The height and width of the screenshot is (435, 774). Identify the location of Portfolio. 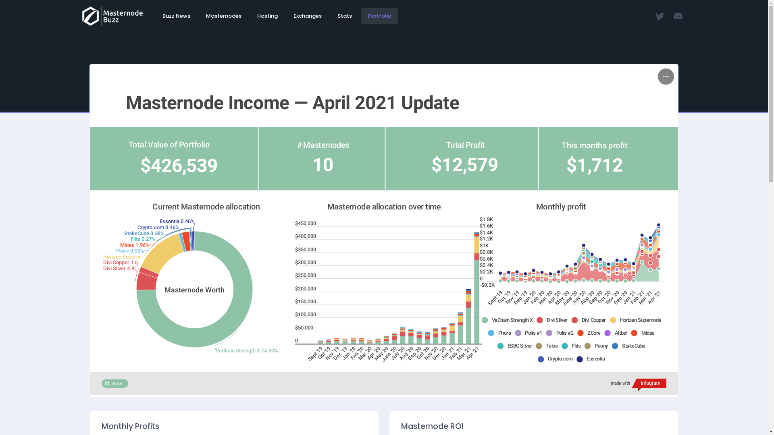
(379, 16).